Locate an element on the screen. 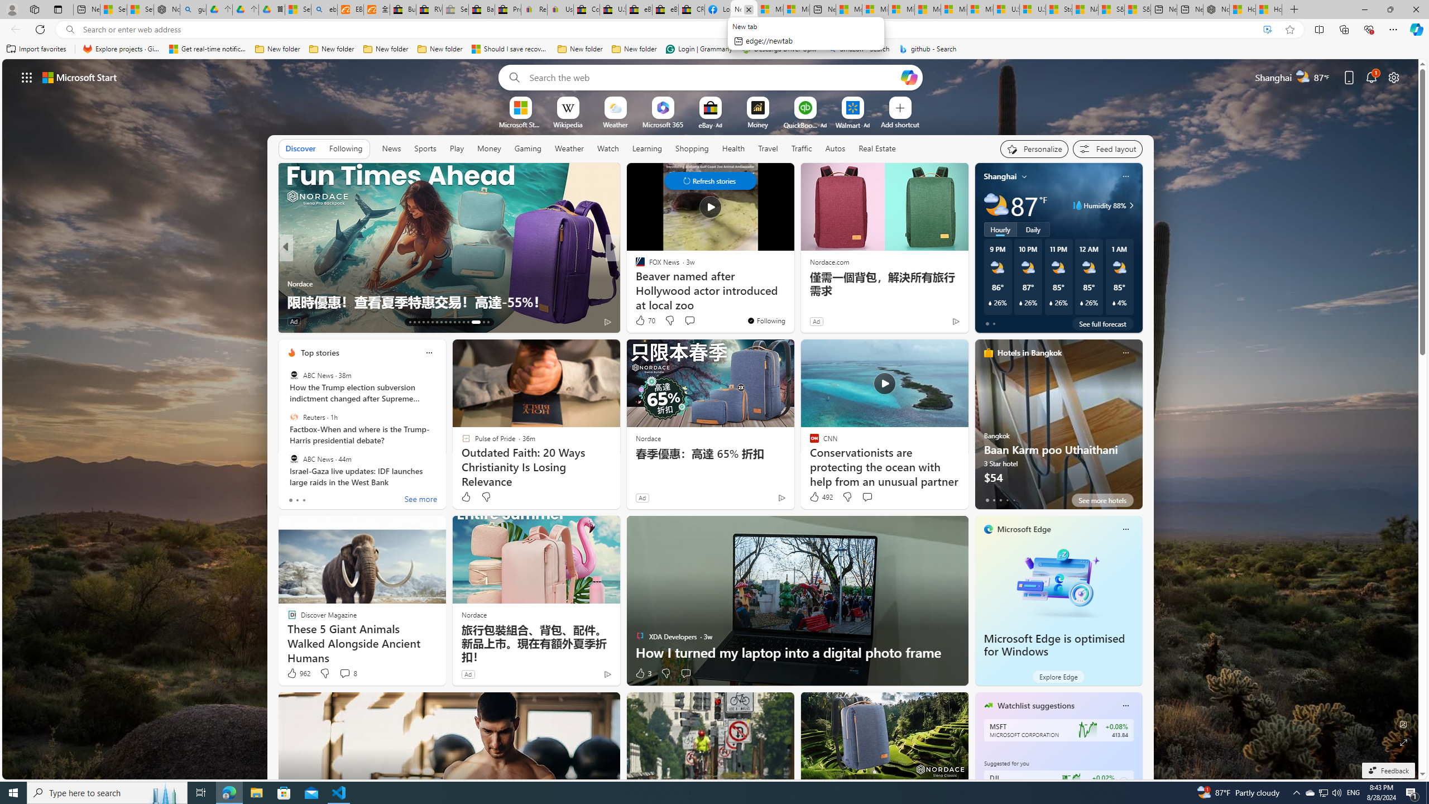 This screenshot has width=1429, height=804. AutomationID: backgroundImagePicture is located at coordinates (711, 419).